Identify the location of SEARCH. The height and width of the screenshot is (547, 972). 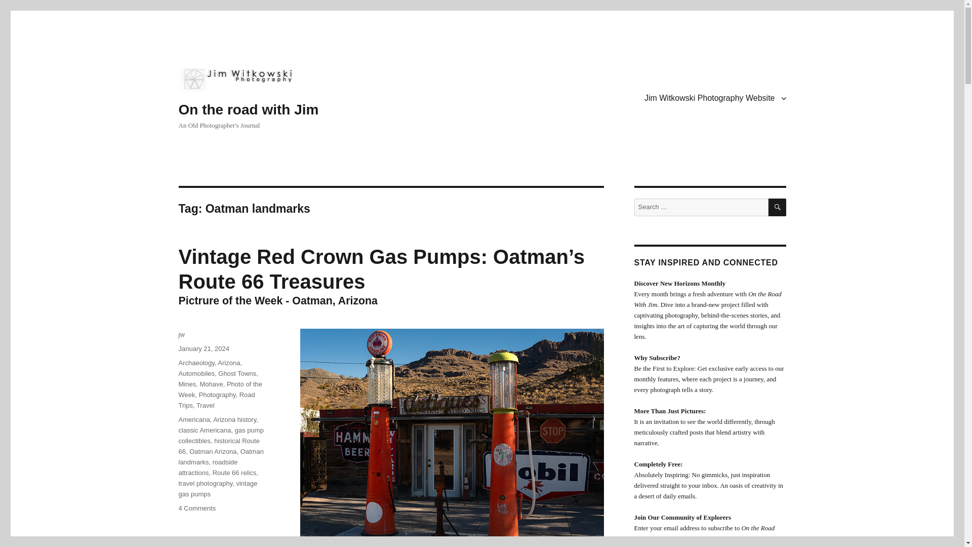
(778, 207).